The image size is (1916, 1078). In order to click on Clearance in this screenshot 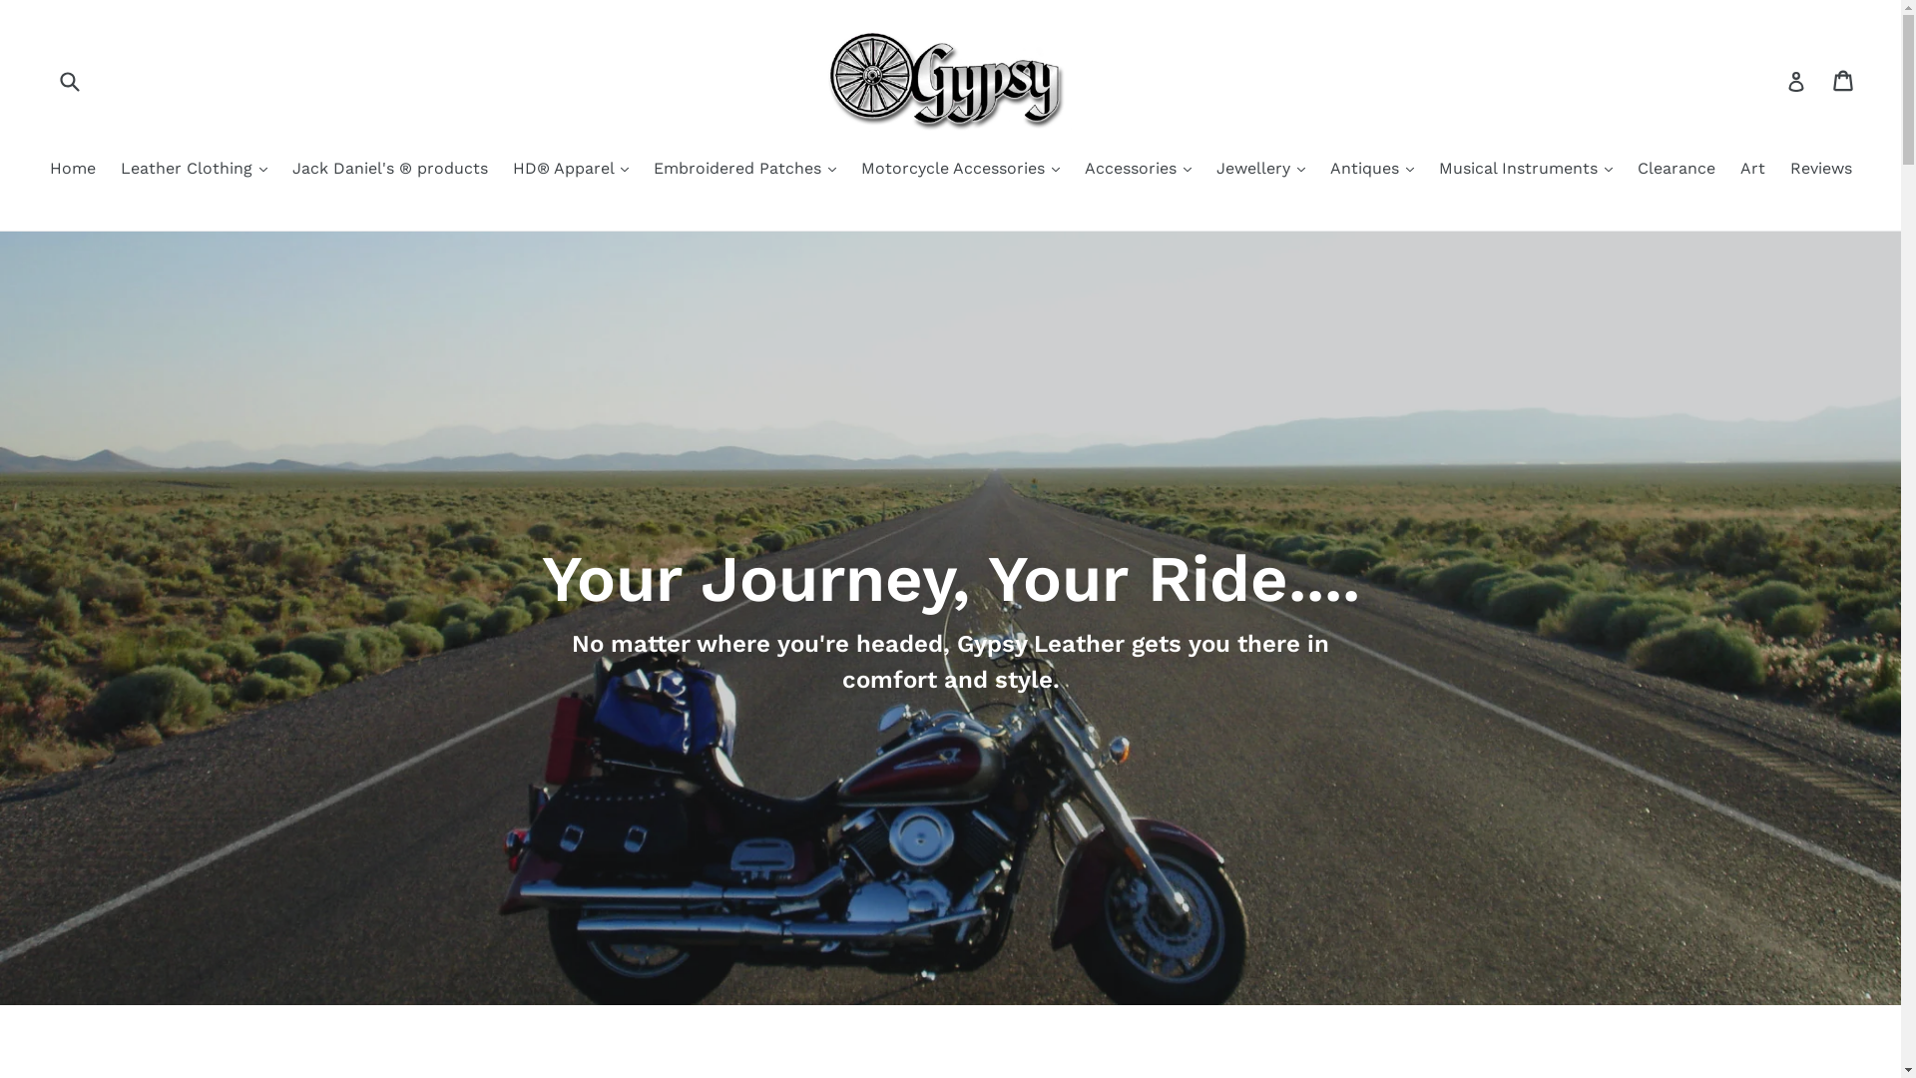, I will do `click(1676, 170)`.